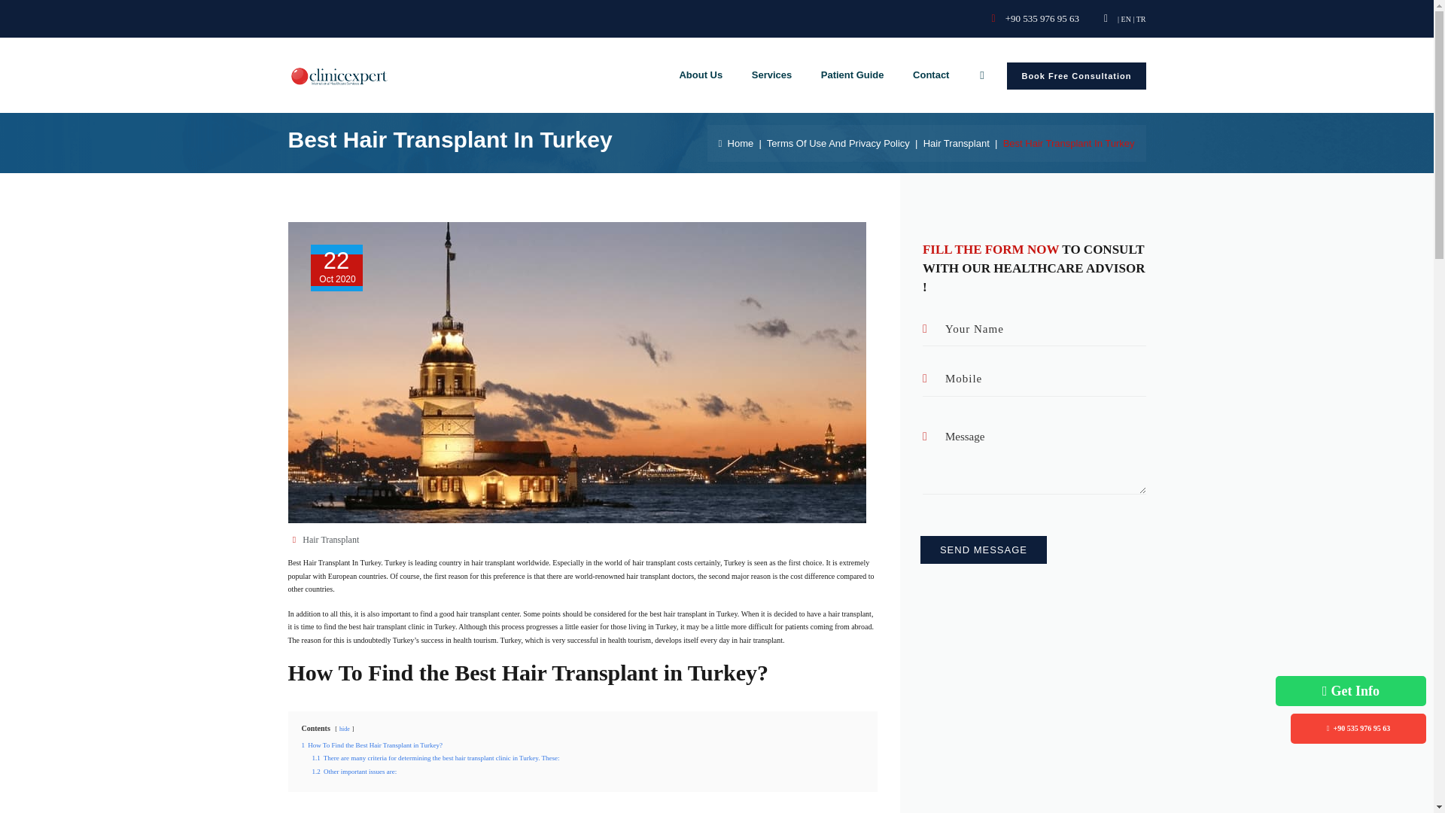 The image size is (1445, 813). Describe the element at coordinates (700, 75) in the screenshot. I see `About Us` at that location.